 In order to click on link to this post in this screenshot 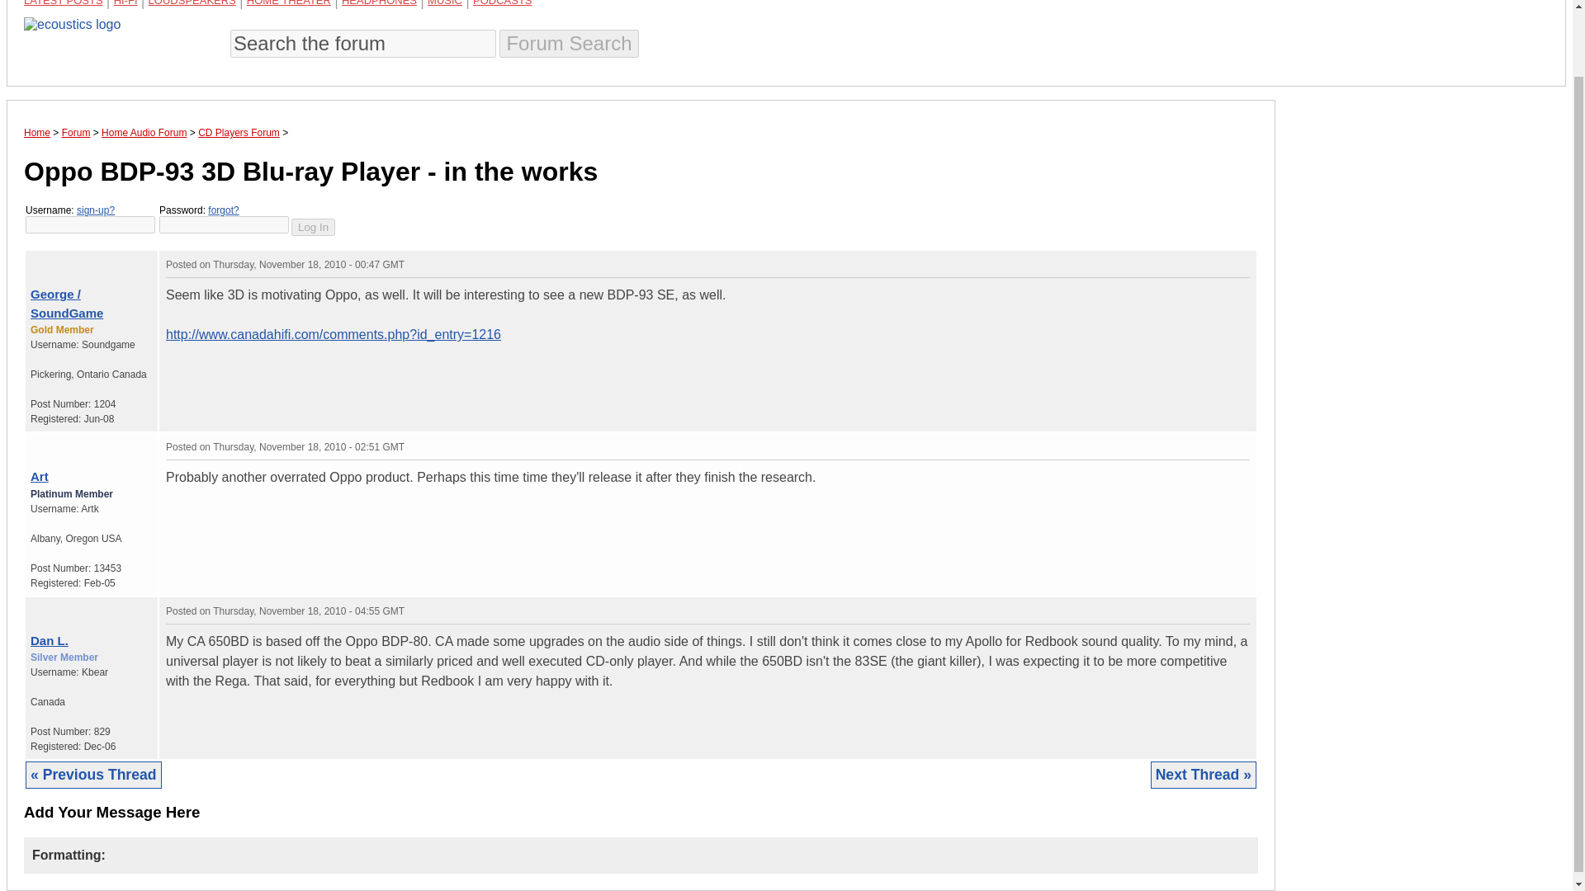, I will do `click(84, 444)`.